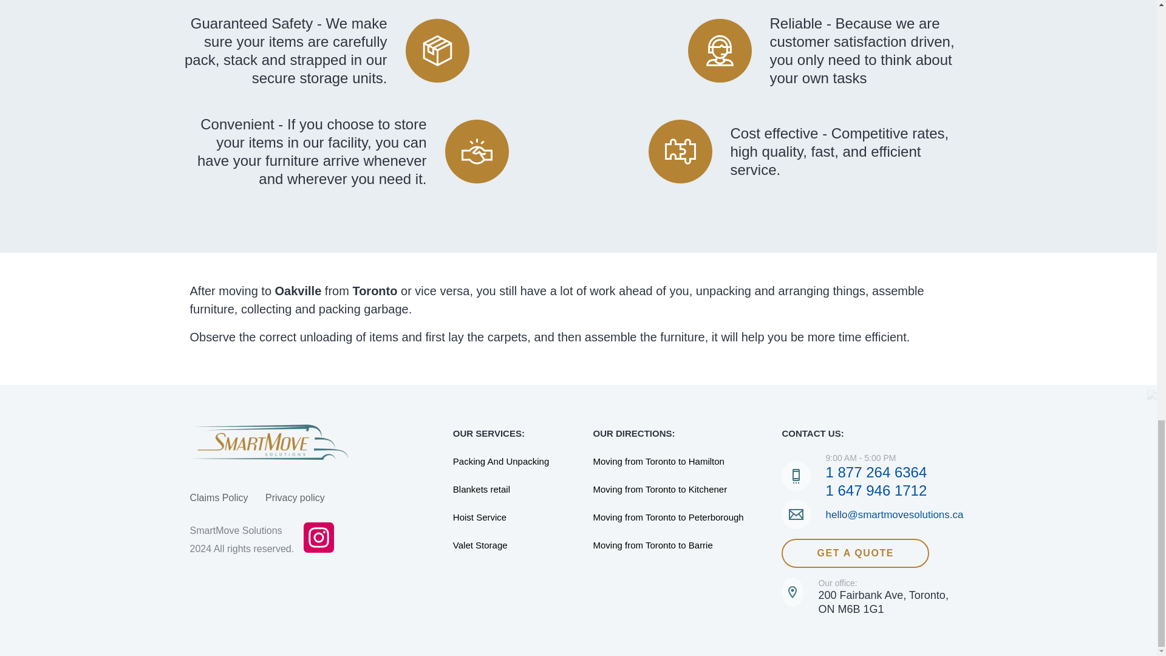 This screenshot has width=1166, height=656. I want to click on Packing And Unpacking, so click(513, 462).